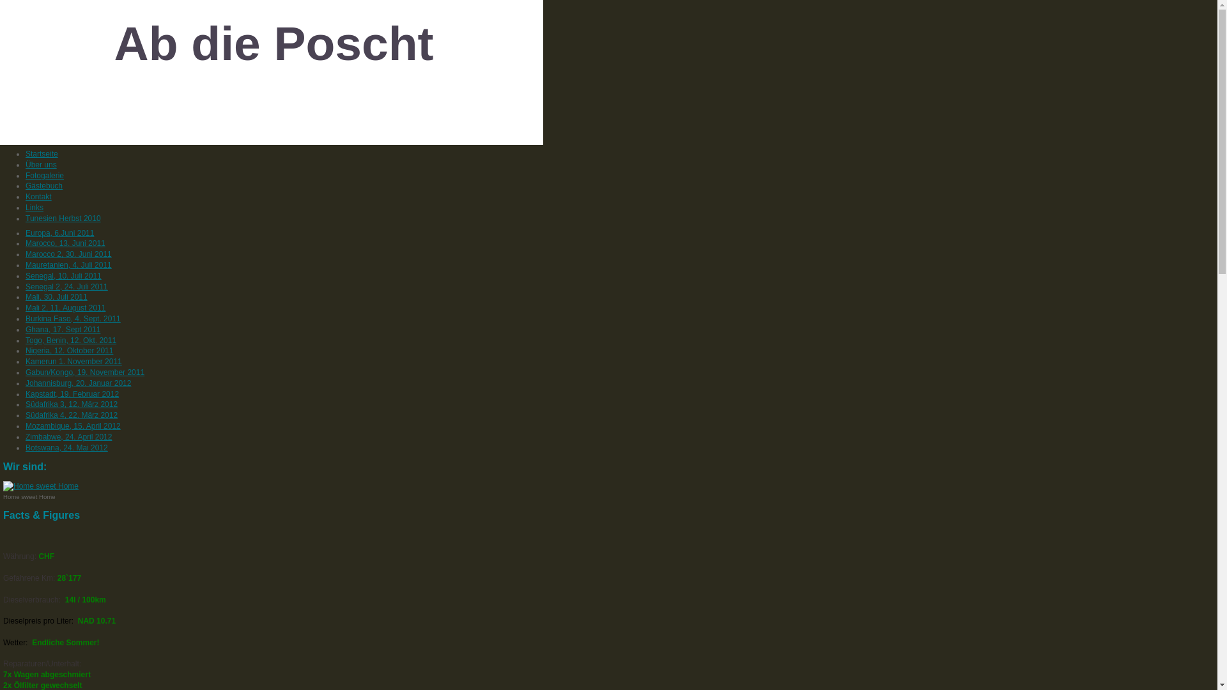 The width and height of the screenshot is (1227, 690). Describe the element at coordinates (63, 330) in the screenshot. I see `Ghana, 17. Sept 2011` at that location.